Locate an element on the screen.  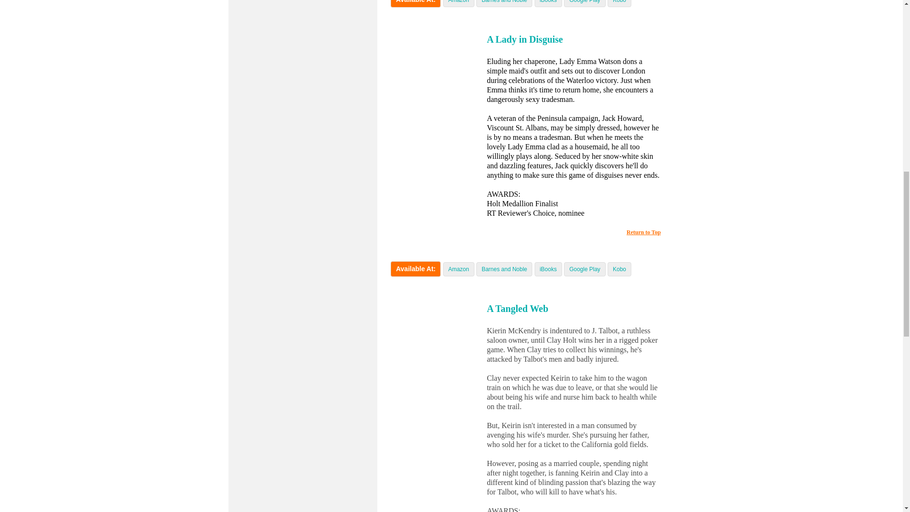
Amazon is located at coordinates (459, 269).